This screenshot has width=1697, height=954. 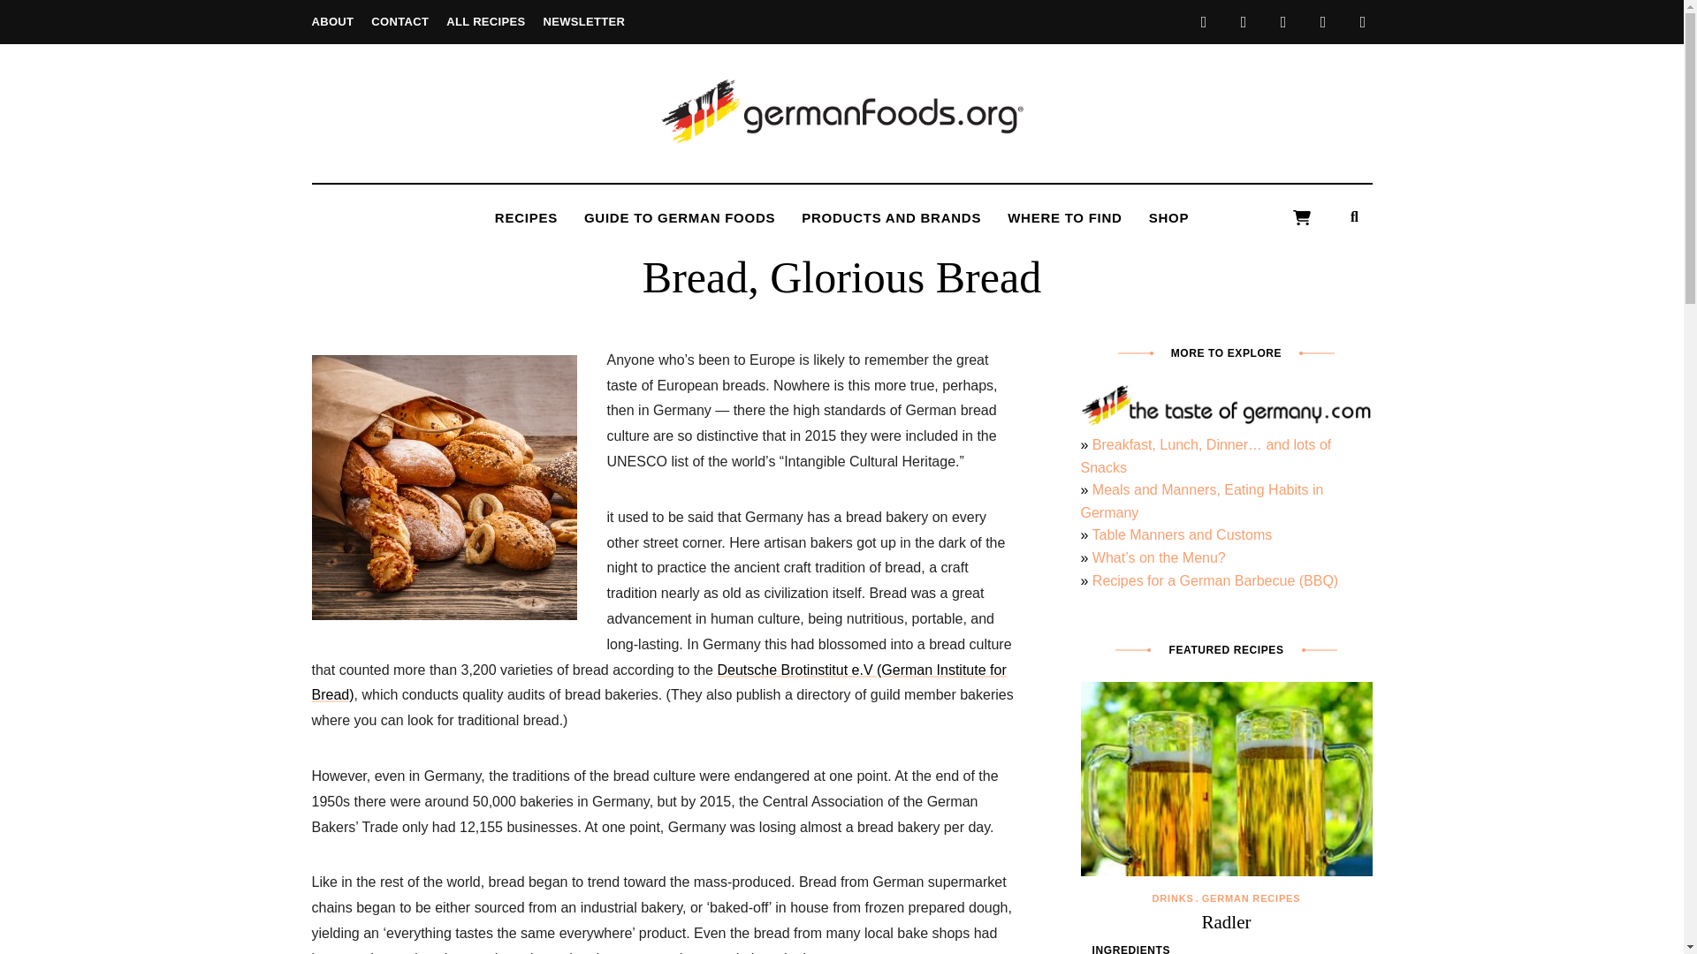 What do you see at coordinates (915, 171) in the screenshot?
I see `GERMANFOODS.ORG` at bounding box center [915, 171].